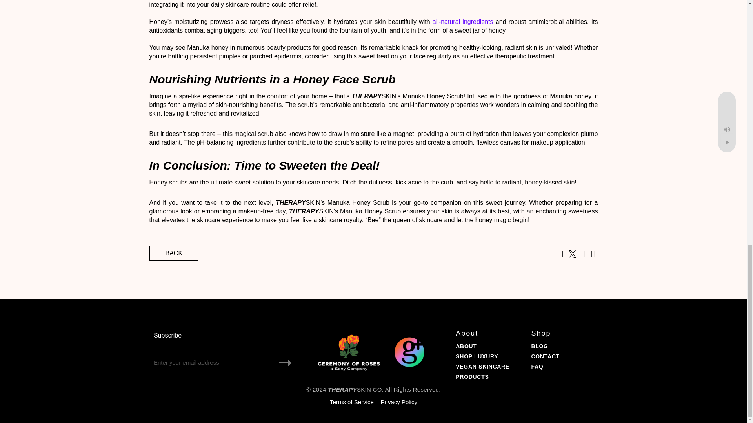 The width and height of the screenshot is (753, 423). I want to click on Share on LinkedIn, so click(583, 255).